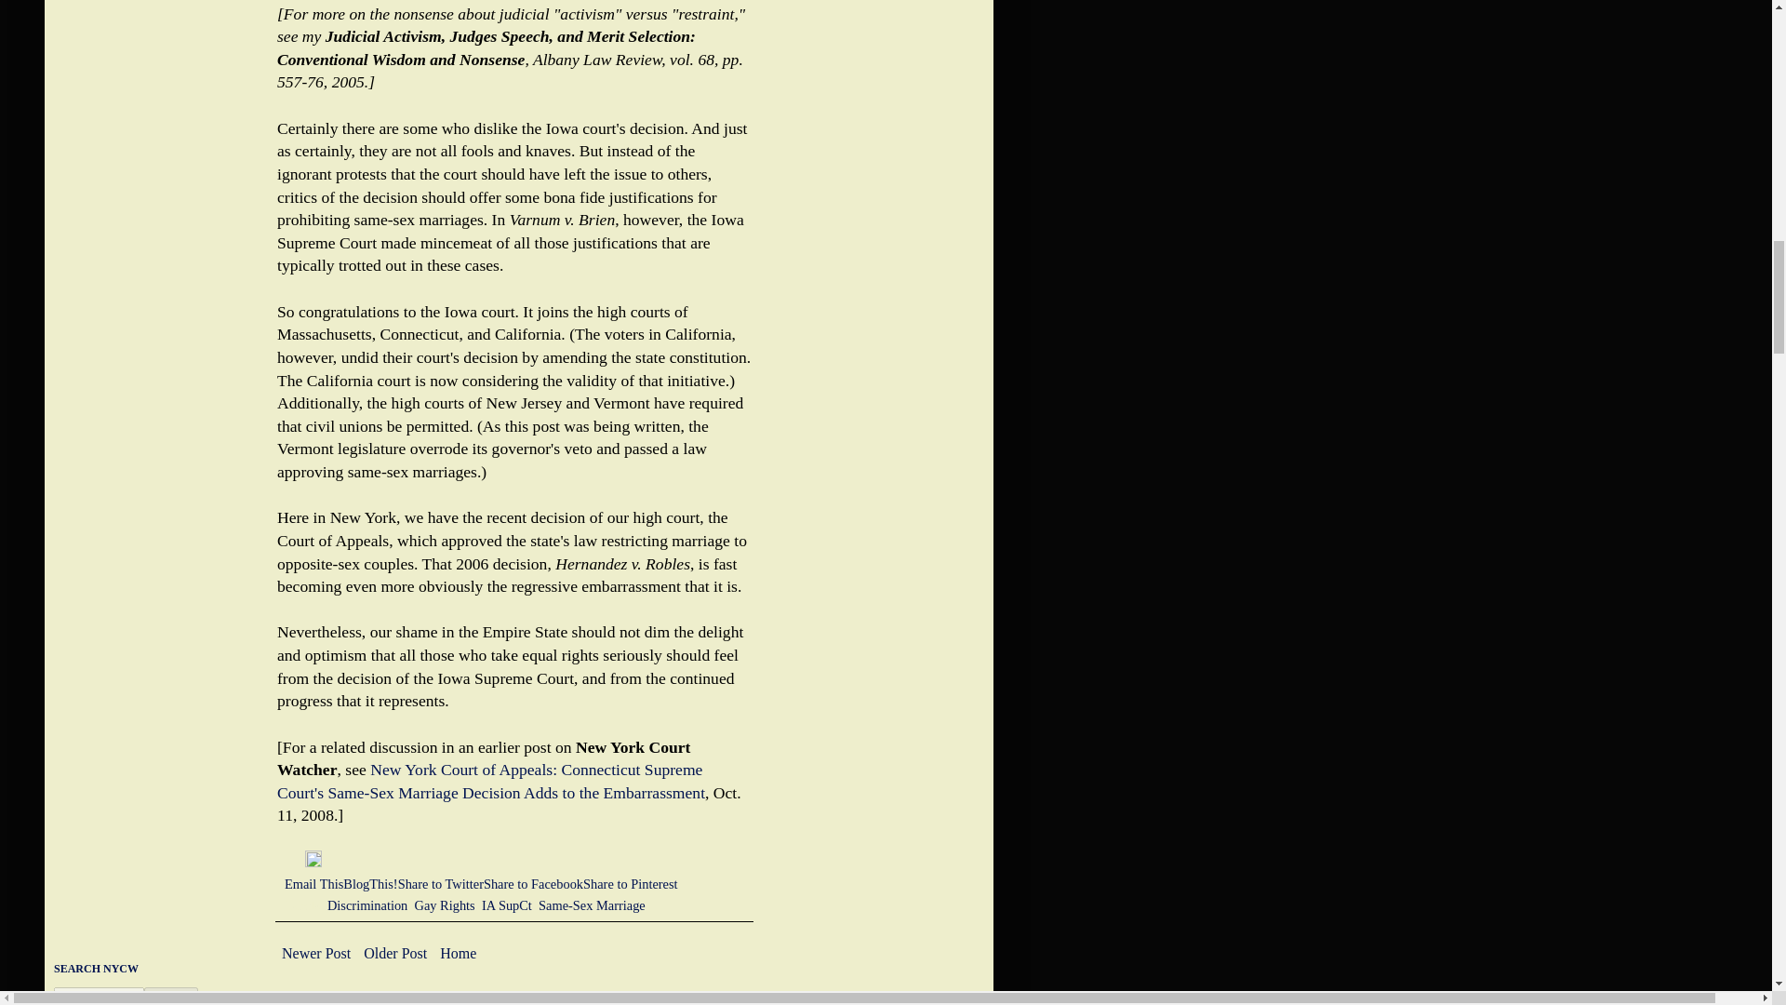 Image resolution: width=1786 pixels, height=1005 pixels. What do you see at coordinates (534, 883) in the screenshot?
I see `Share to Facebook` at bounding box center [534, 883].